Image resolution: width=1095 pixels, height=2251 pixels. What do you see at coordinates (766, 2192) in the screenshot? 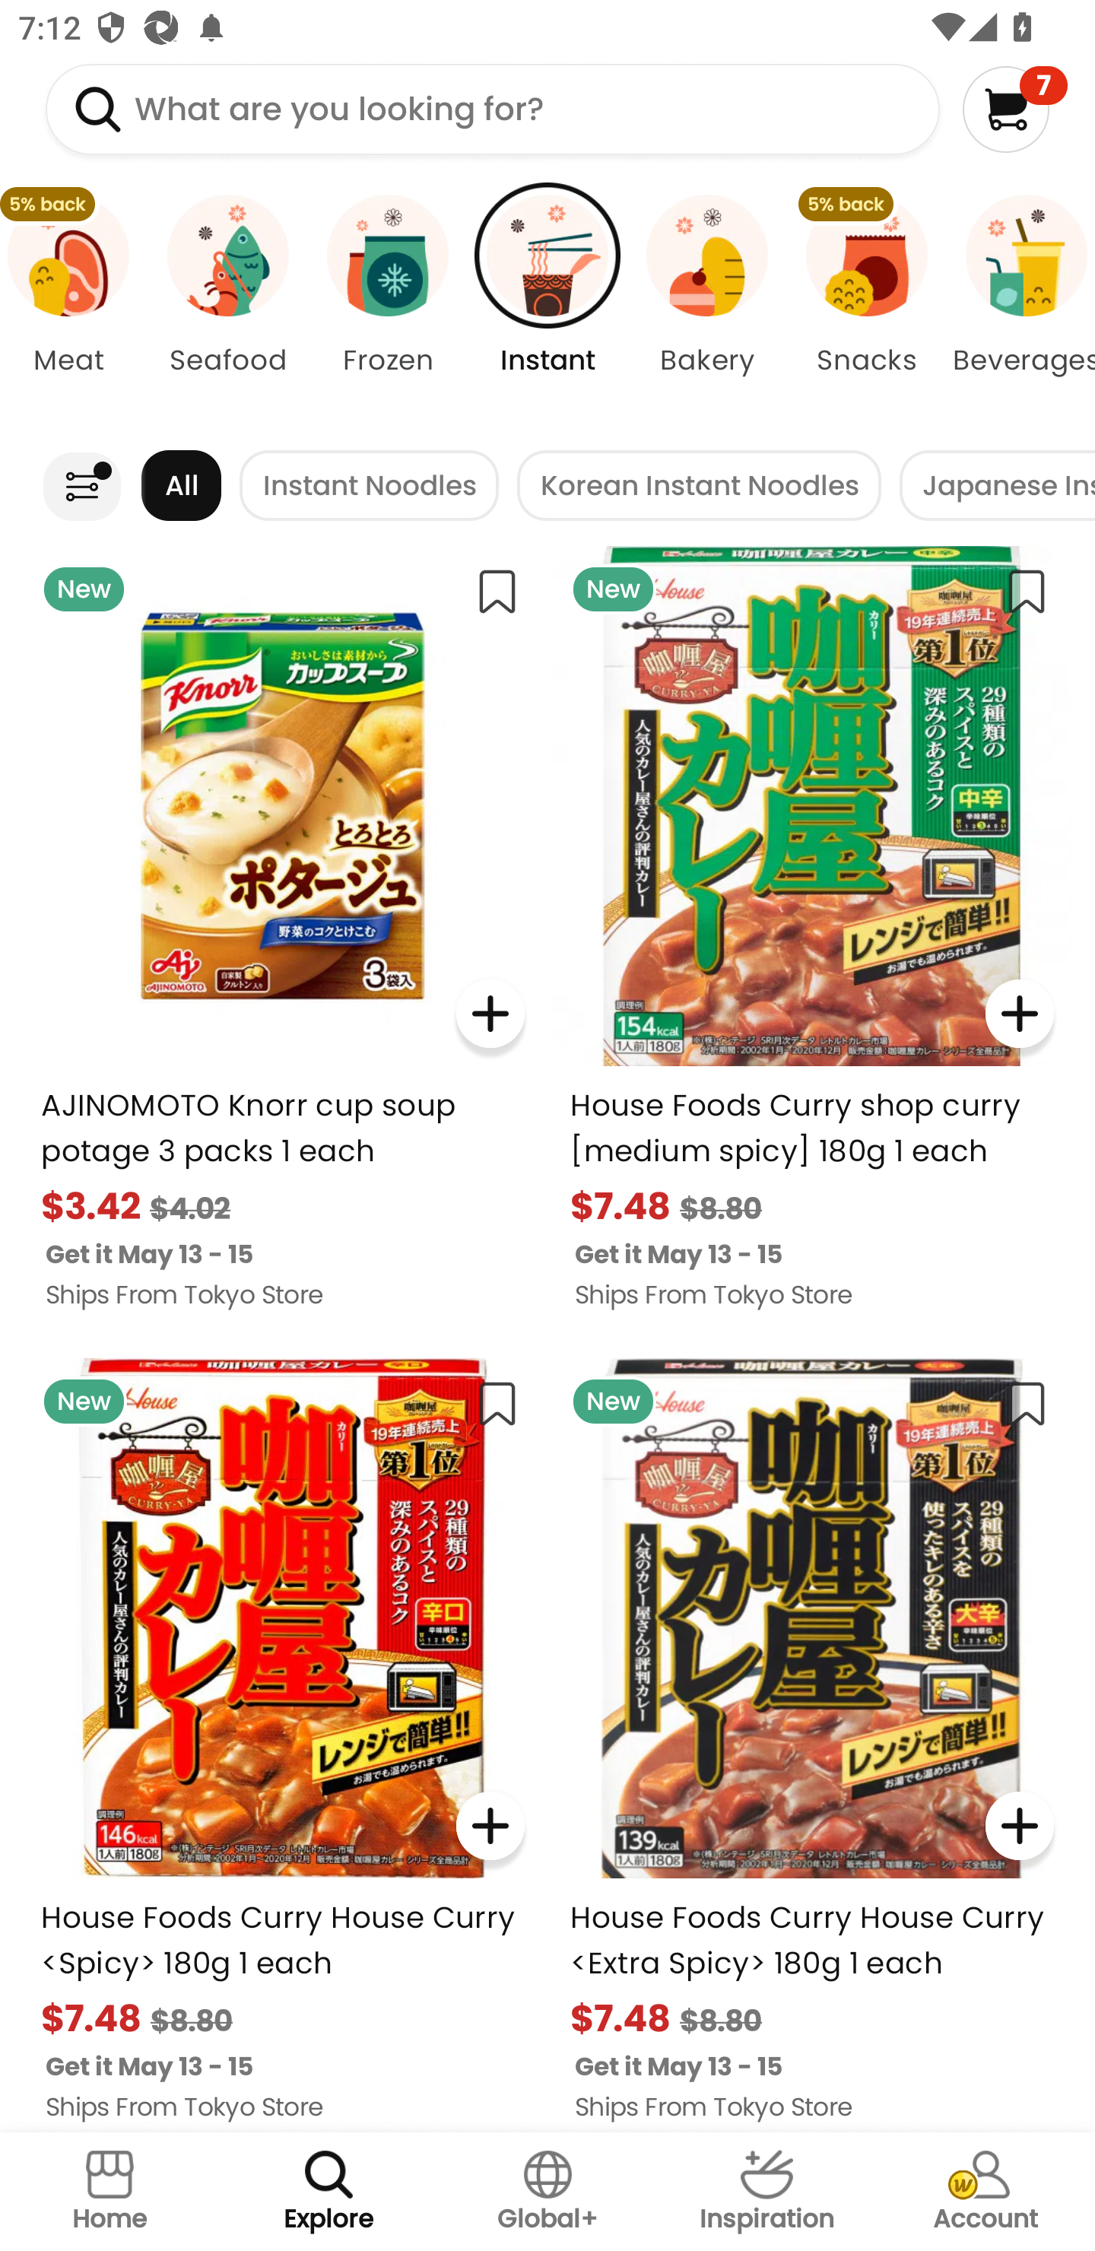
I see `Inspiration` at bounding box center [766, 2192].